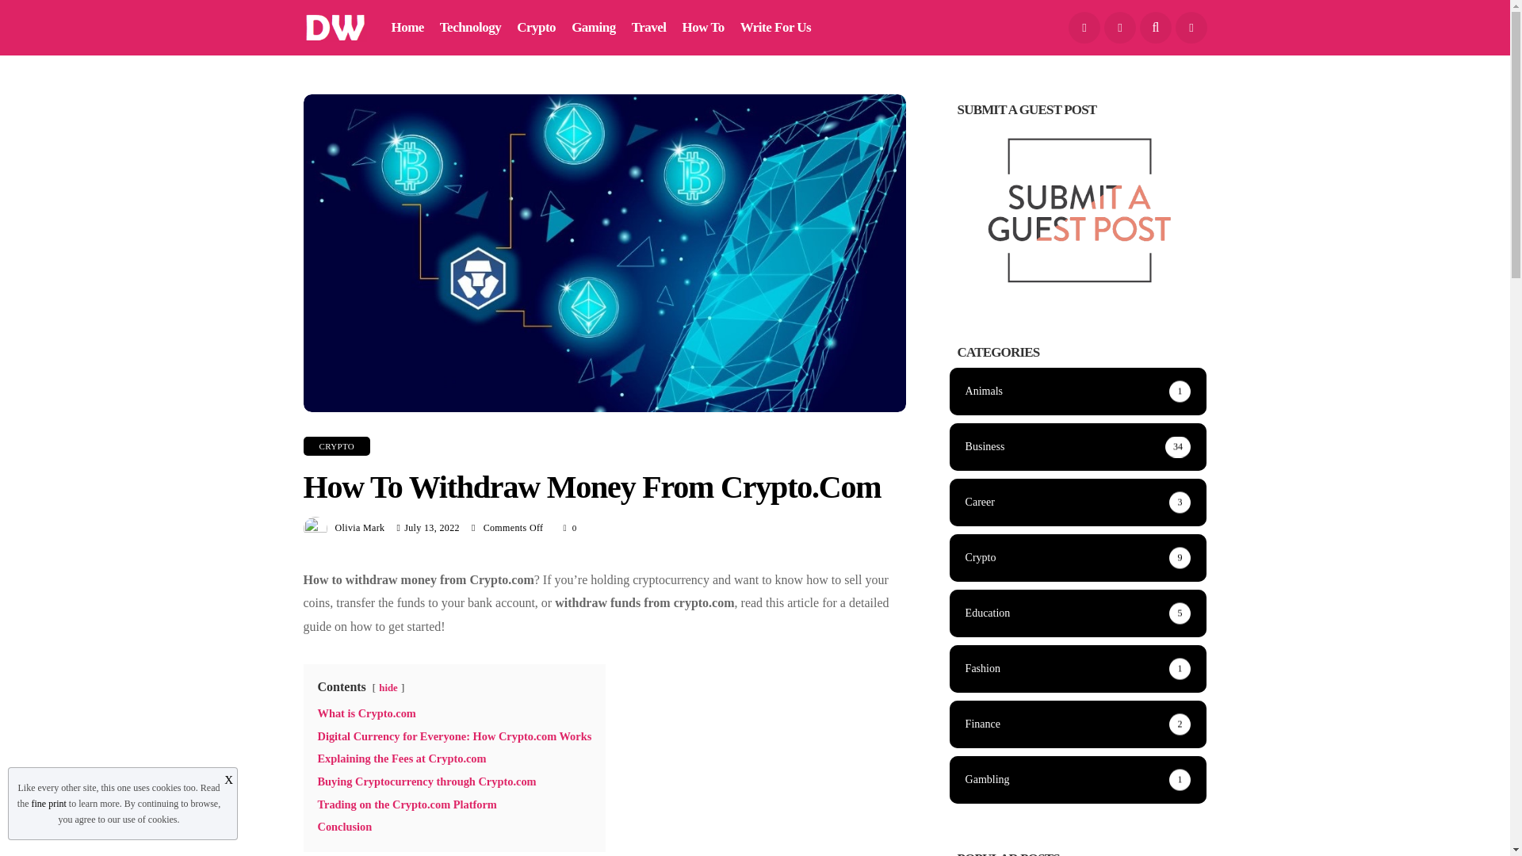  Describe the element at coordinates (366, 713) in the screenshot. I see `What is Crypto.com` at that location.